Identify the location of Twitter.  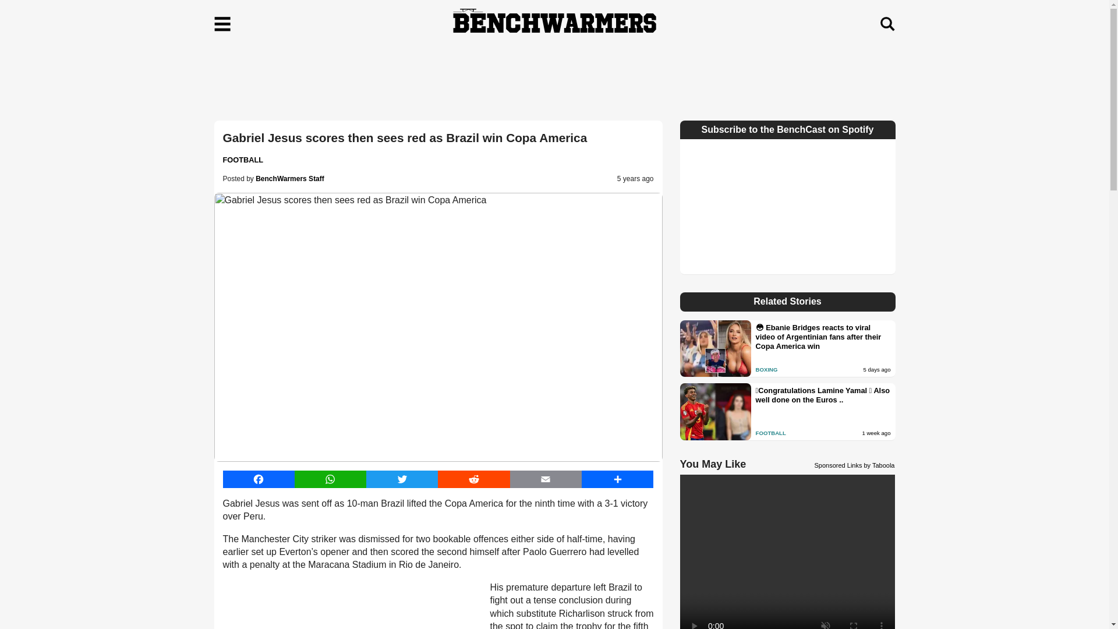
(402, 479).